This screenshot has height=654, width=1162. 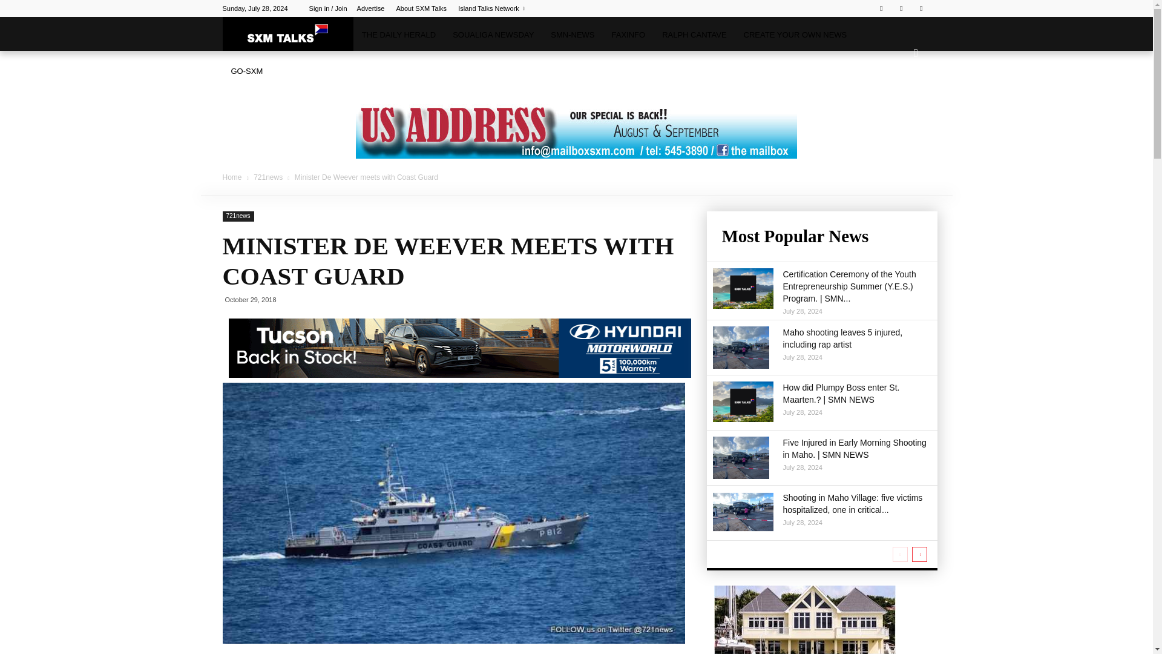 I want to click on SOUALIGA NEWSDAY, so click(x=493, y=35).